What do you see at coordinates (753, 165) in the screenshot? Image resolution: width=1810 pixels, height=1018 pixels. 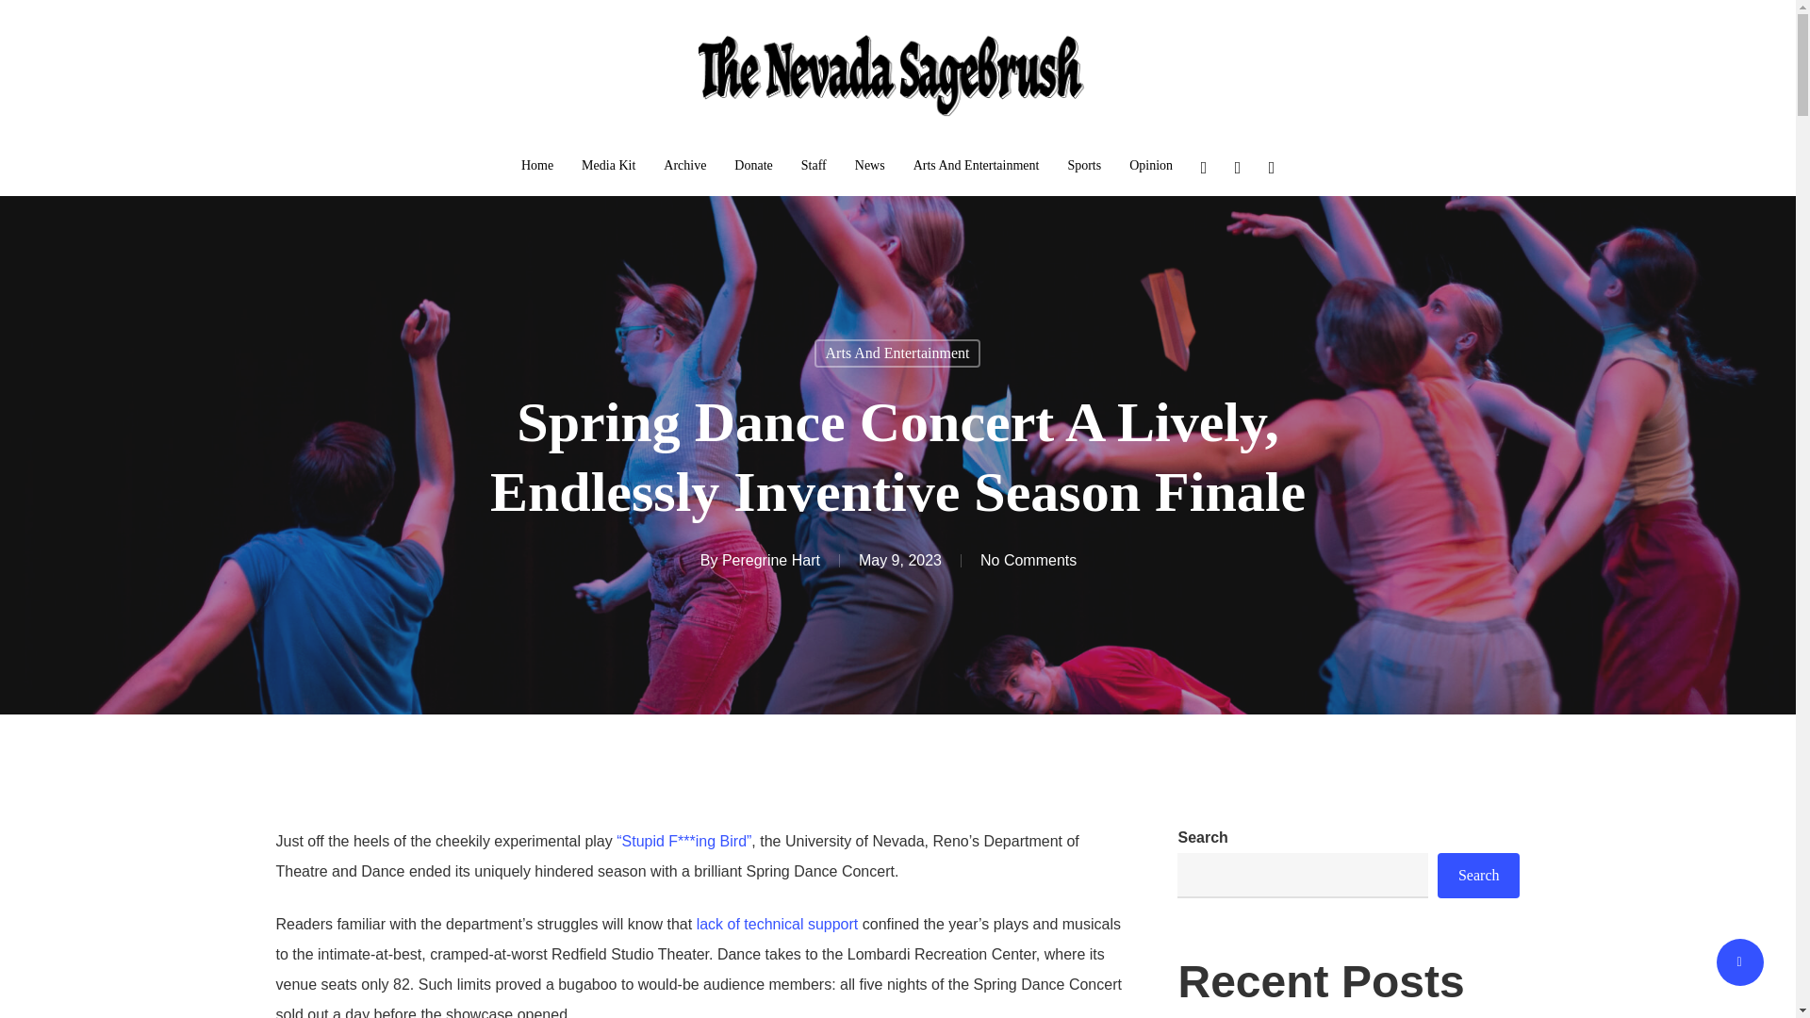 I see `Donate` at bounding box center [753, 165].